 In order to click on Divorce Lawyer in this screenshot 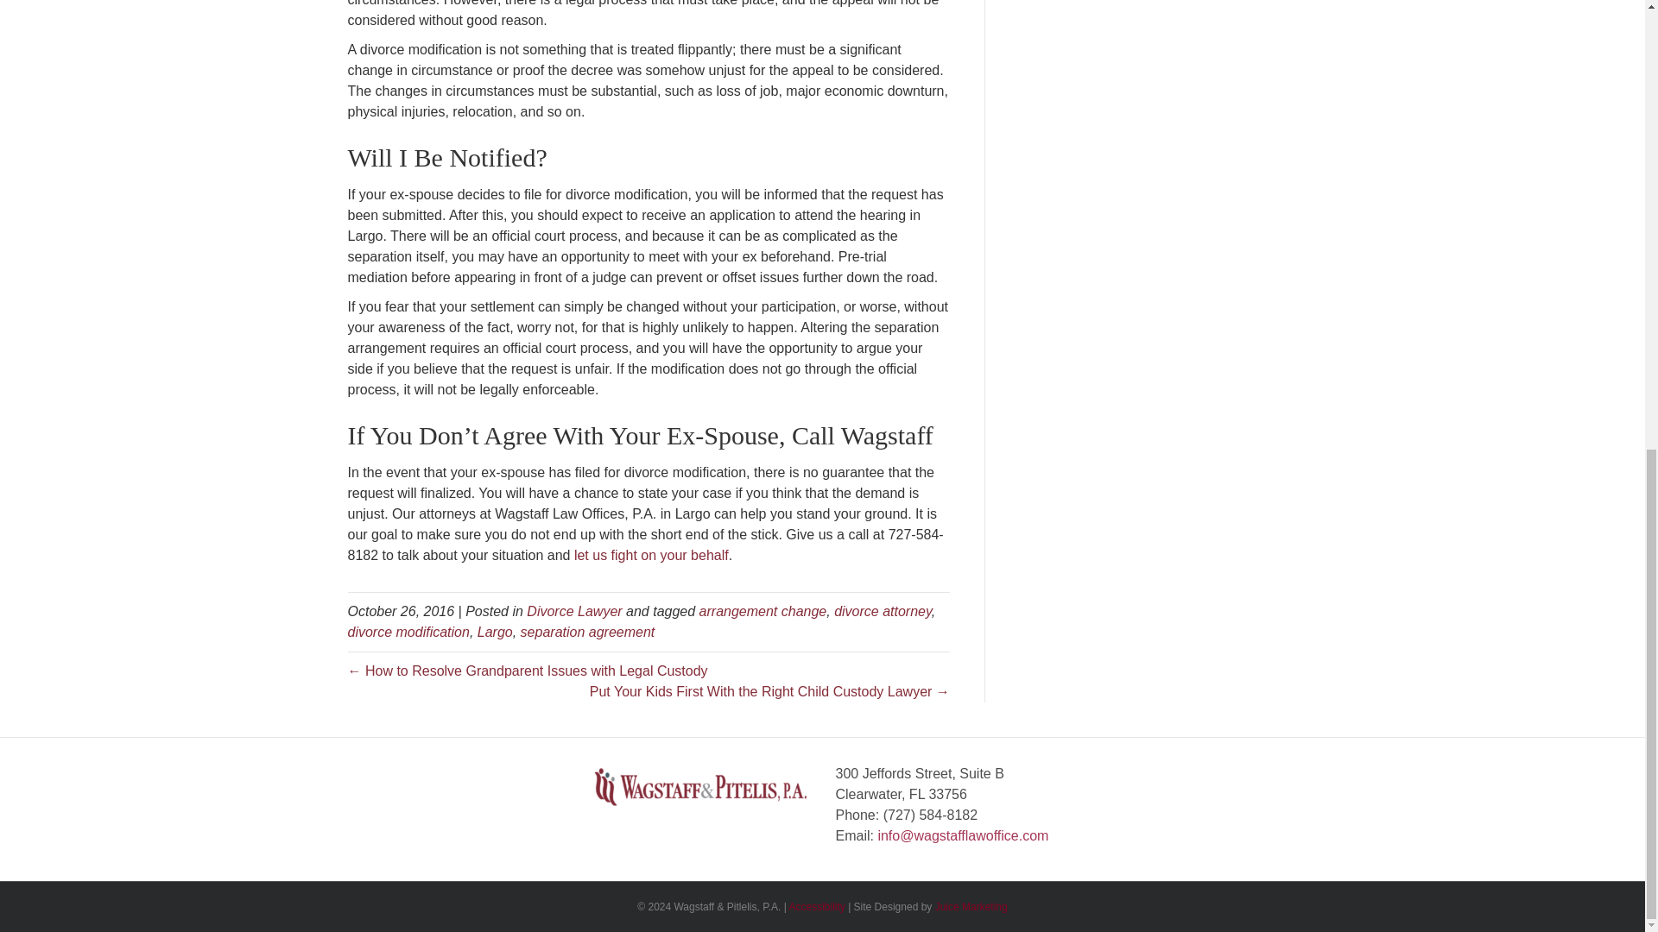, I will do `click(574, 611)`.